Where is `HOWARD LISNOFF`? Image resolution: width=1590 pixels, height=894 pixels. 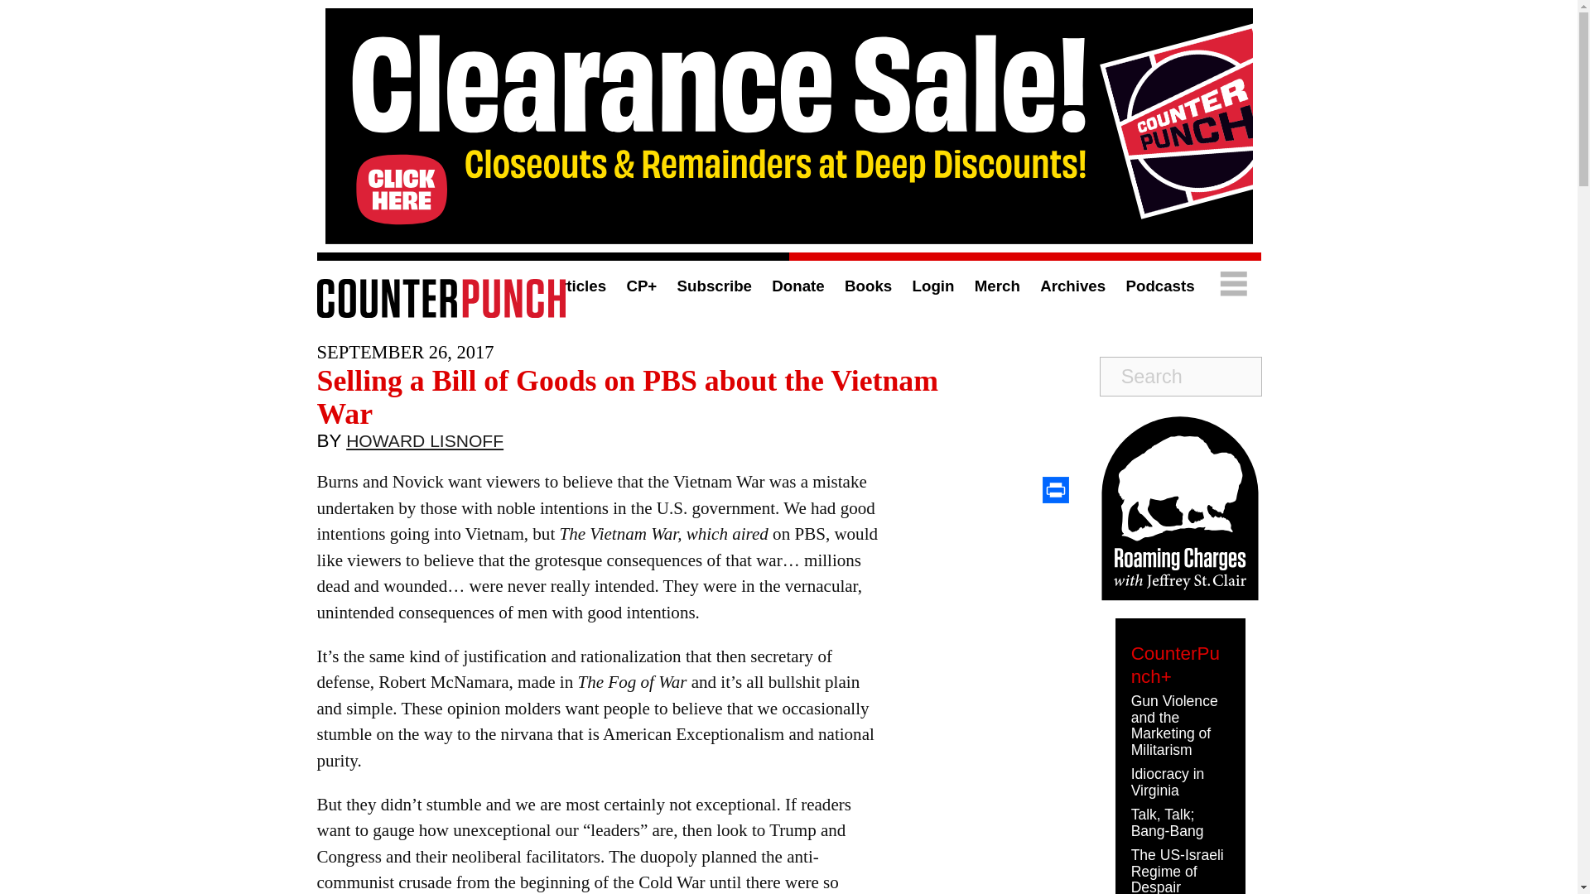 HOWARD LISNOFF is located at coordinates (425, 445).